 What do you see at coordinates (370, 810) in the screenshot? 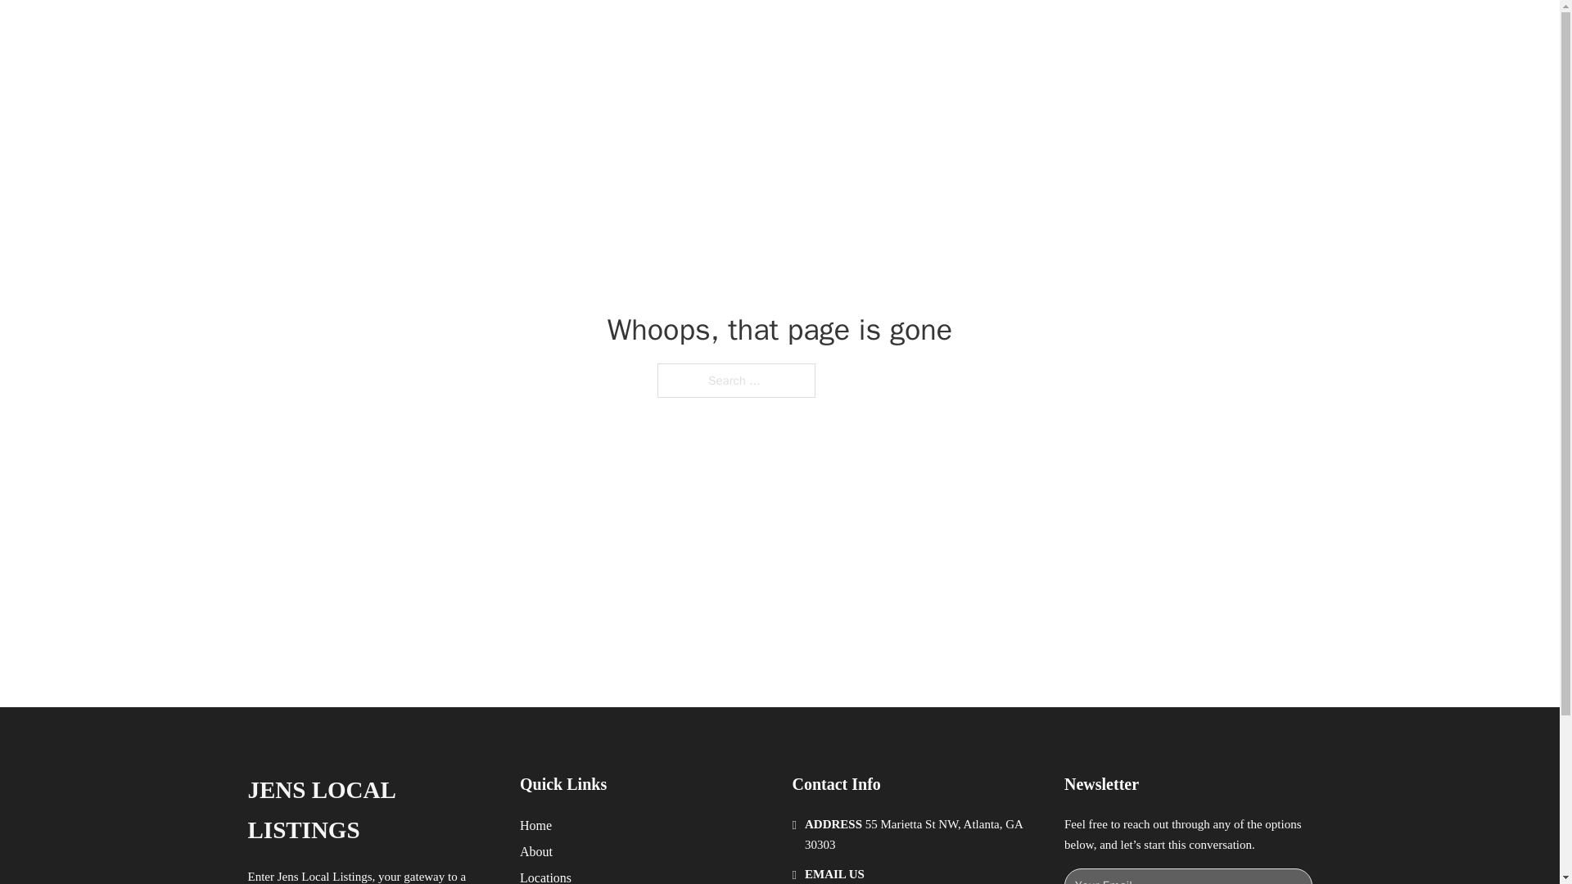
I see `JENS LOCAL LISTINGS` at bounding box center [370, 810].